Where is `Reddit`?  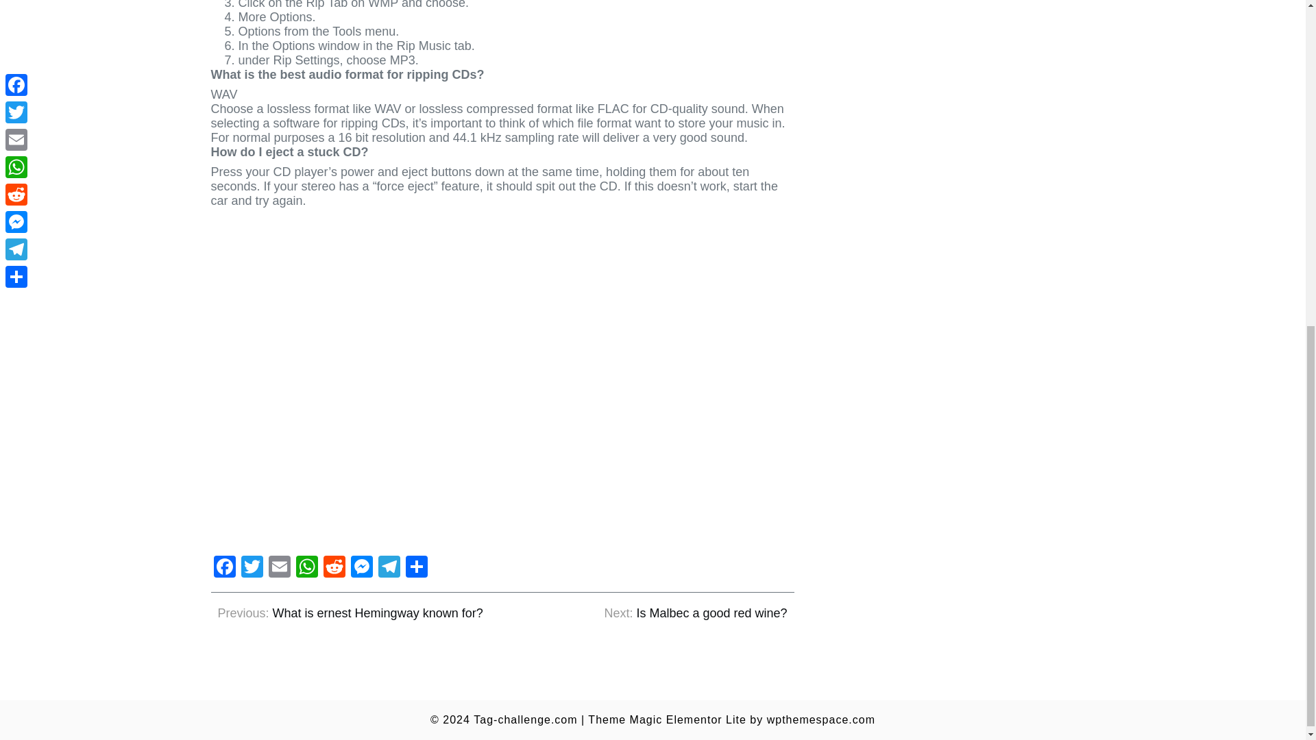
Reddit is located at coordinates (334, 568).